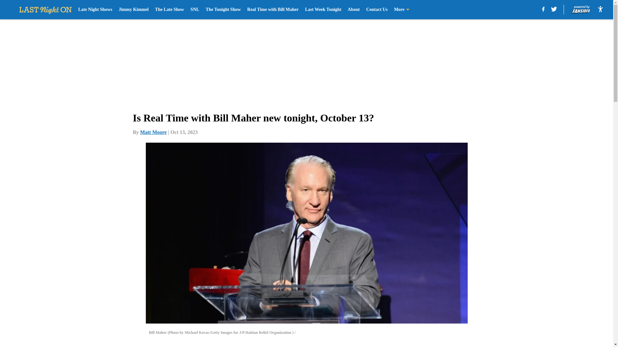 Image resolution: width=618 pixels, height=347 pixels. Describe the element at coordinates (273, 10) in the screenshot. I see `Real Time with Bill Maher` at that location.